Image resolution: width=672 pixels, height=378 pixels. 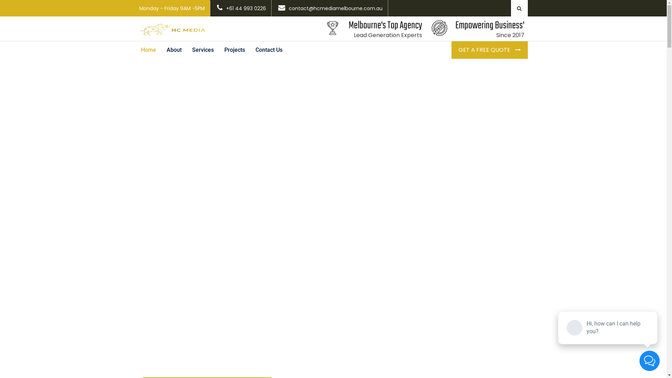 I want to click on GET A FREE QUOTE, so click(x=490, y=50).